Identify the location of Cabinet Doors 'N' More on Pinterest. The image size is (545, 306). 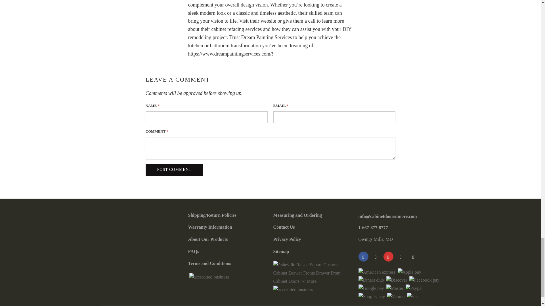
(388, 256).